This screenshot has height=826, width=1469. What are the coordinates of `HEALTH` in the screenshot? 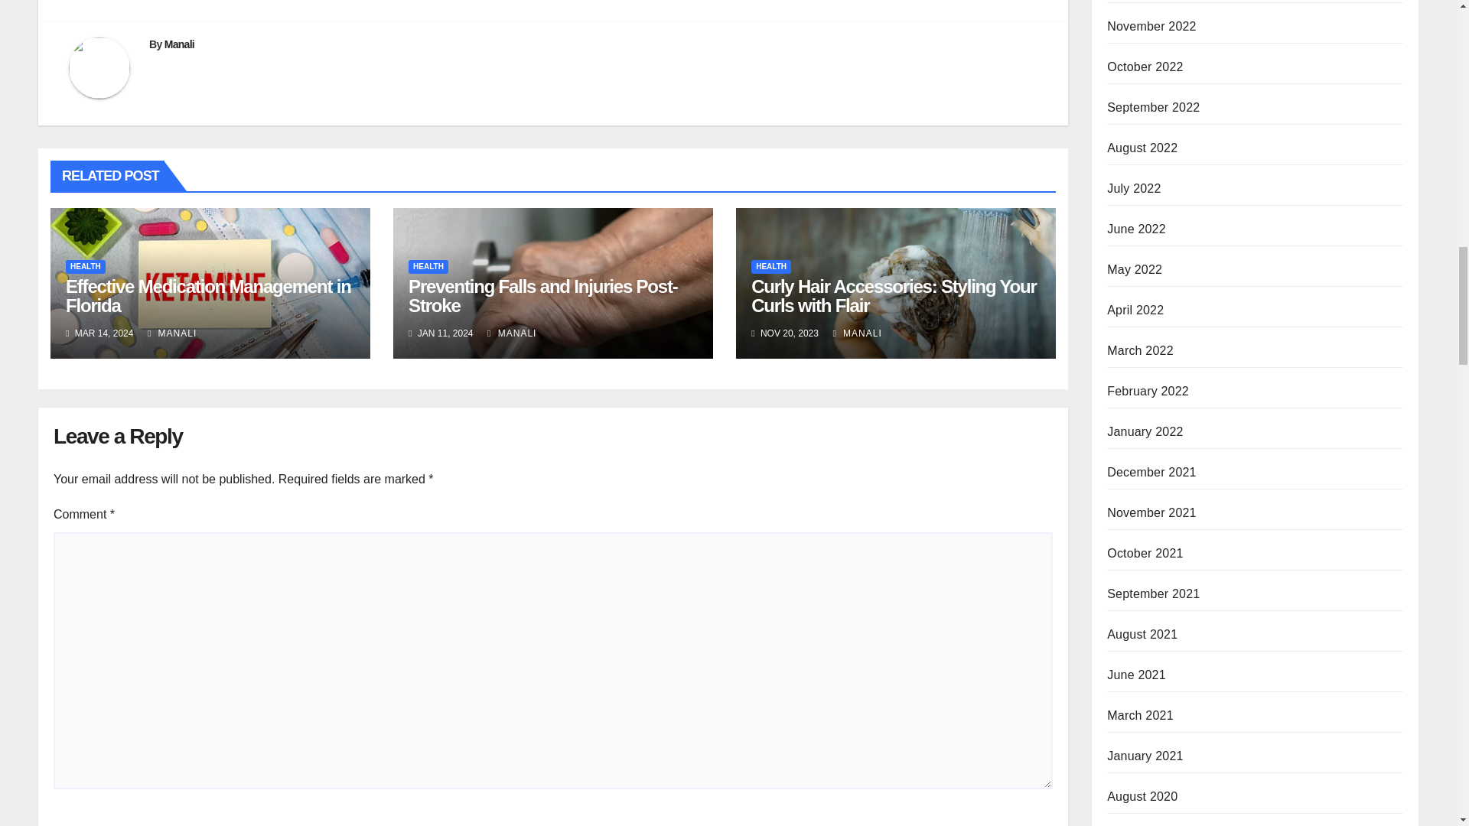 It's located at (428, 266).